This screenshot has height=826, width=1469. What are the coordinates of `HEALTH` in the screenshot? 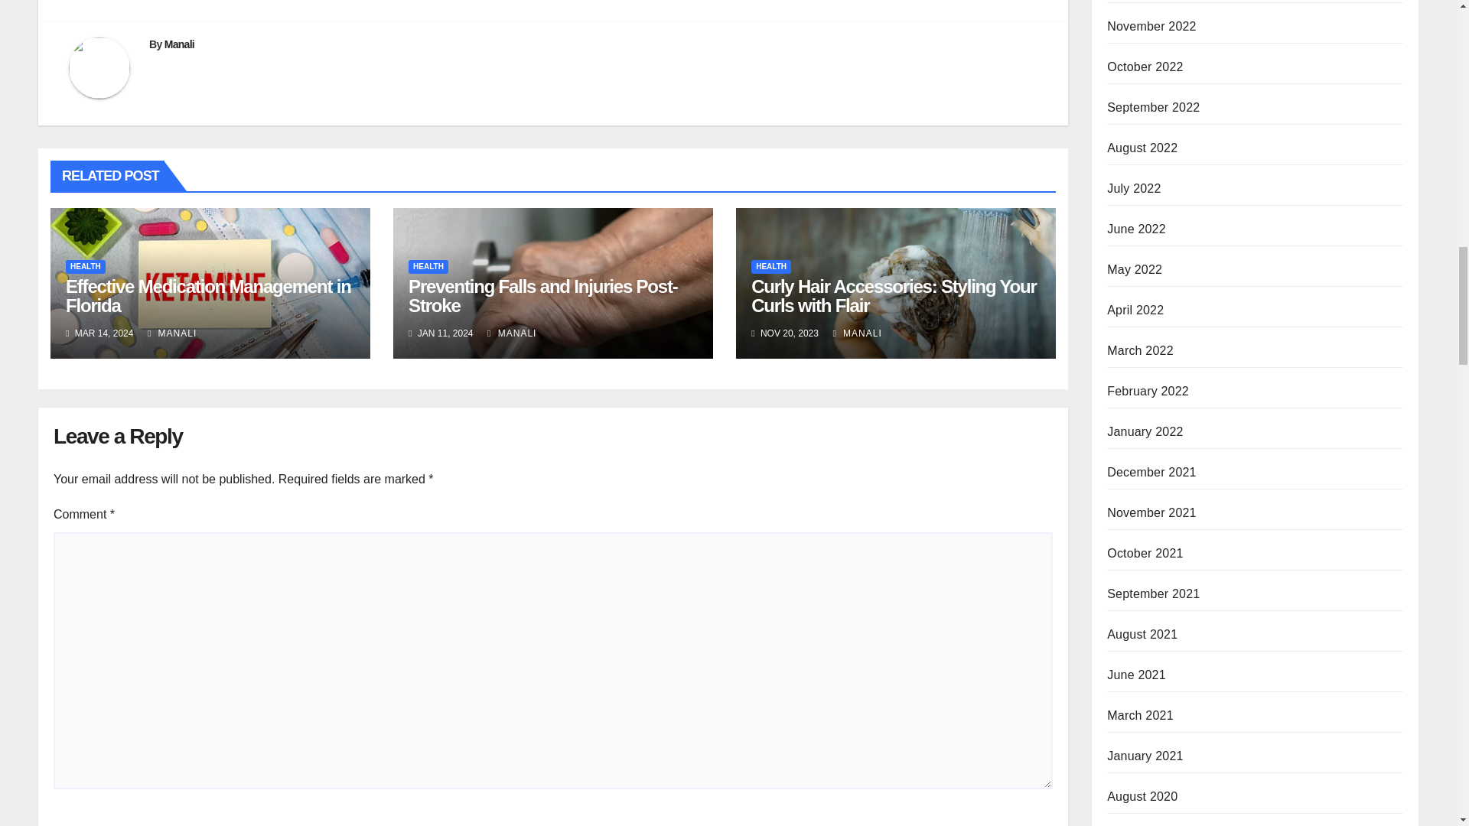 It's located at (428, 266).